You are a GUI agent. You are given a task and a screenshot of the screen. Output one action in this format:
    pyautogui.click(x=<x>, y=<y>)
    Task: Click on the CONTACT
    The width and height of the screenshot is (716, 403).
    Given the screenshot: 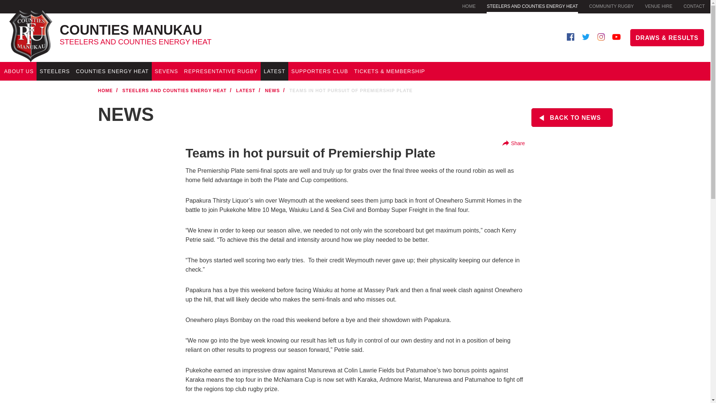 What is the action you would take?
    pyautogui.click(x=694, y=6)
    